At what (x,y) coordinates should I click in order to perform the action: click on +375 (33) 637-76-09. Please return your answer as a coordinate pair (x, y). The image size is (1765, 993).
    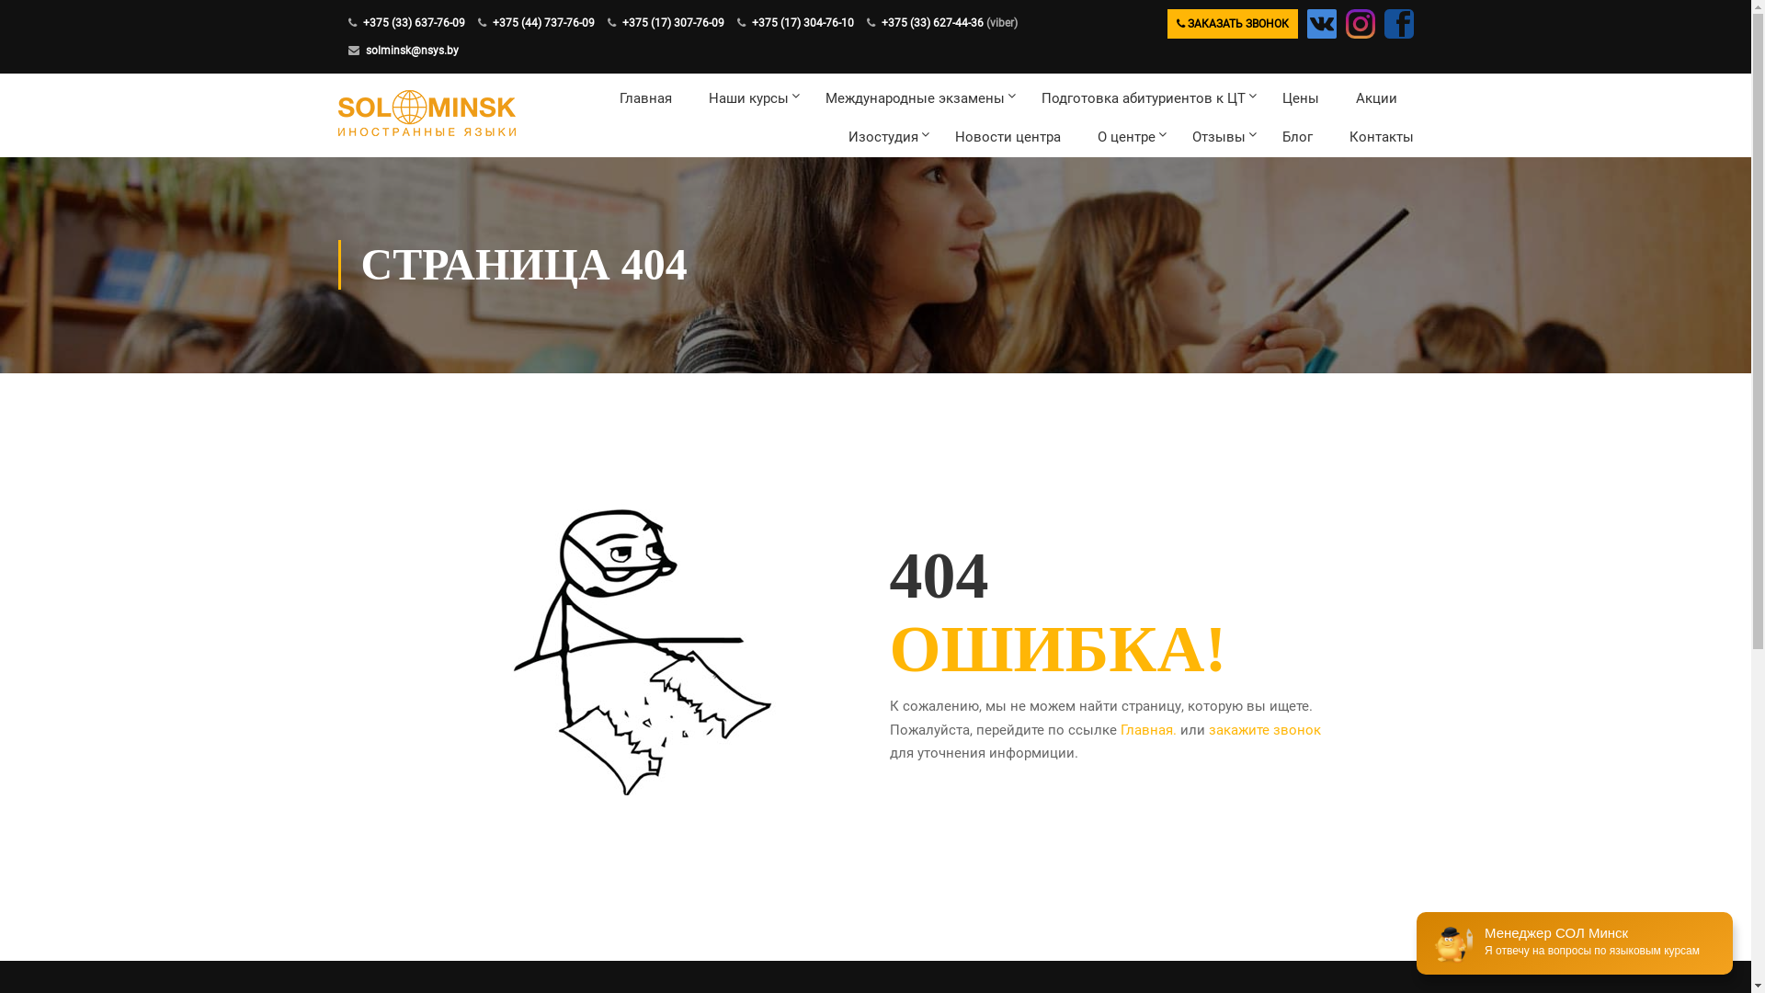
    Looking at the image, I should click on (413, 23).